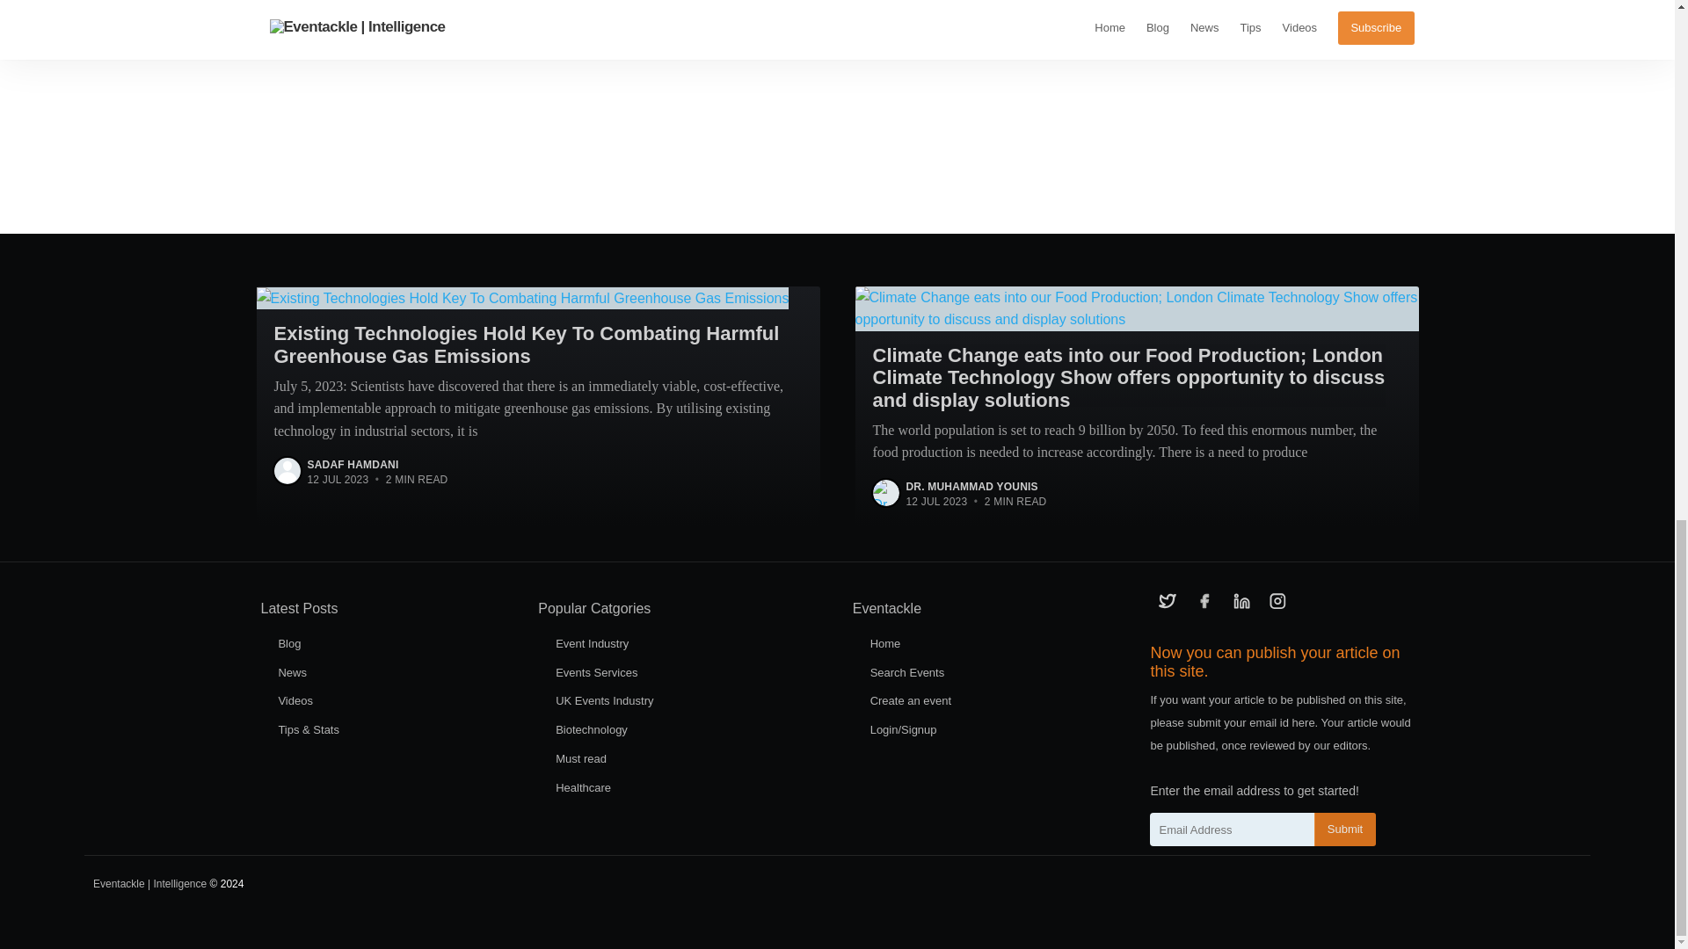  Describe the element at coordinates (591, 729) in the screenshot. I see `Biotechnology` at that location.